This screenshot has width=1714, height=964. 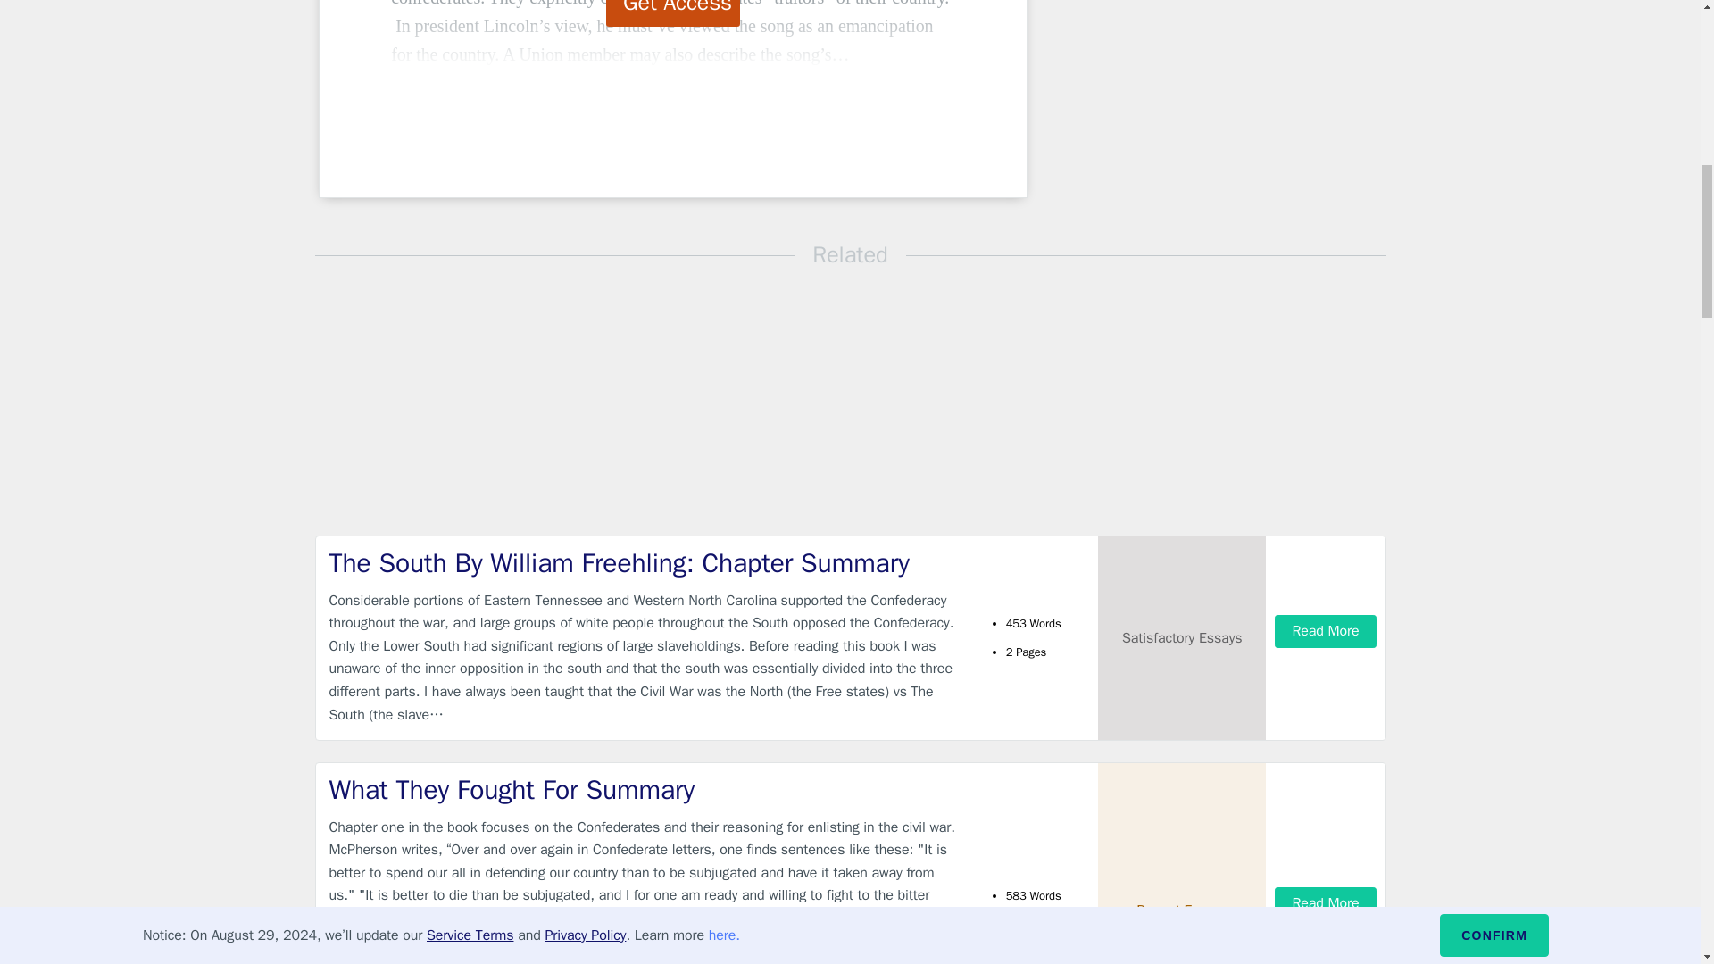 What do you see at coordinates (1325, 903) in the screenshot?
I see `Read More` at bounding box center [1325, 903].